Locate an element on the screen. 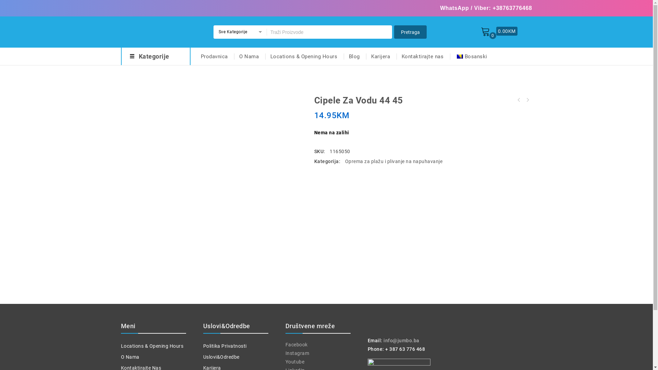 The image size is (658, 370). Kontaktirajte nas is located at coordinates (422, 56).